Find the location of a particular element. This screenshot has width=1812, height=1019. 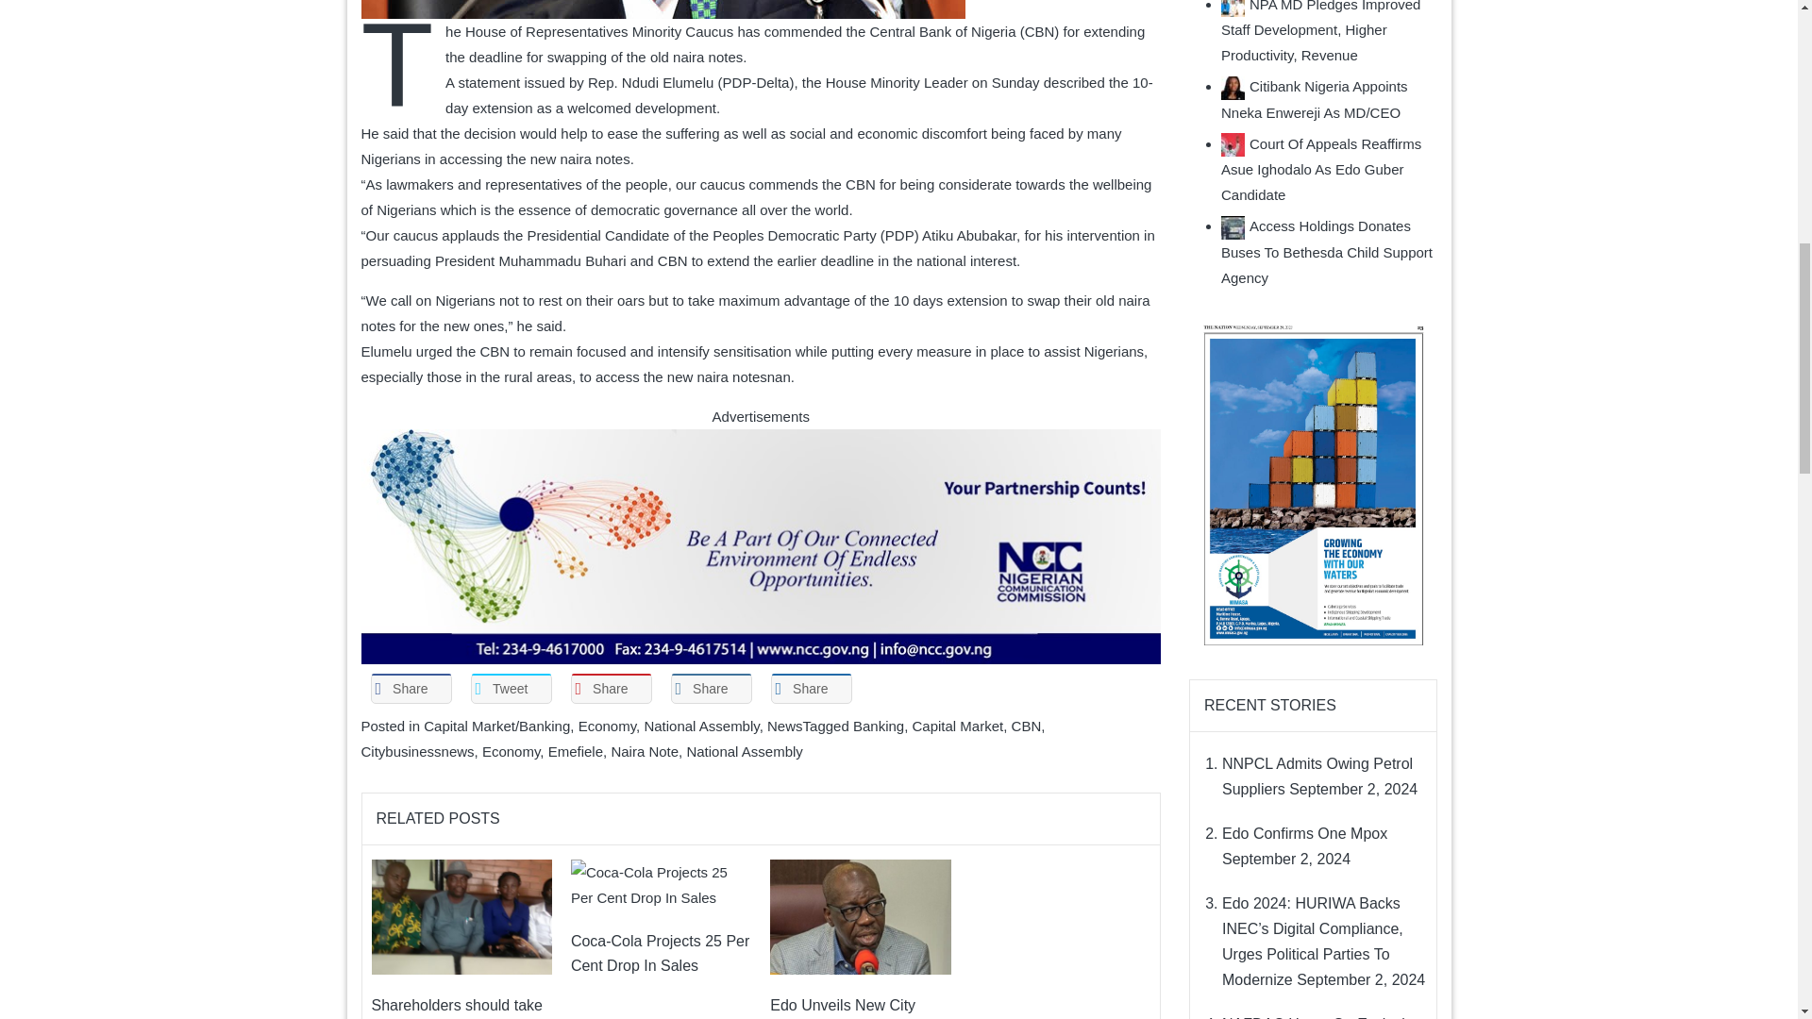

Coca-Cola Projects 25 Per Cent Drop In Sales is located at coordinates (661, 885).